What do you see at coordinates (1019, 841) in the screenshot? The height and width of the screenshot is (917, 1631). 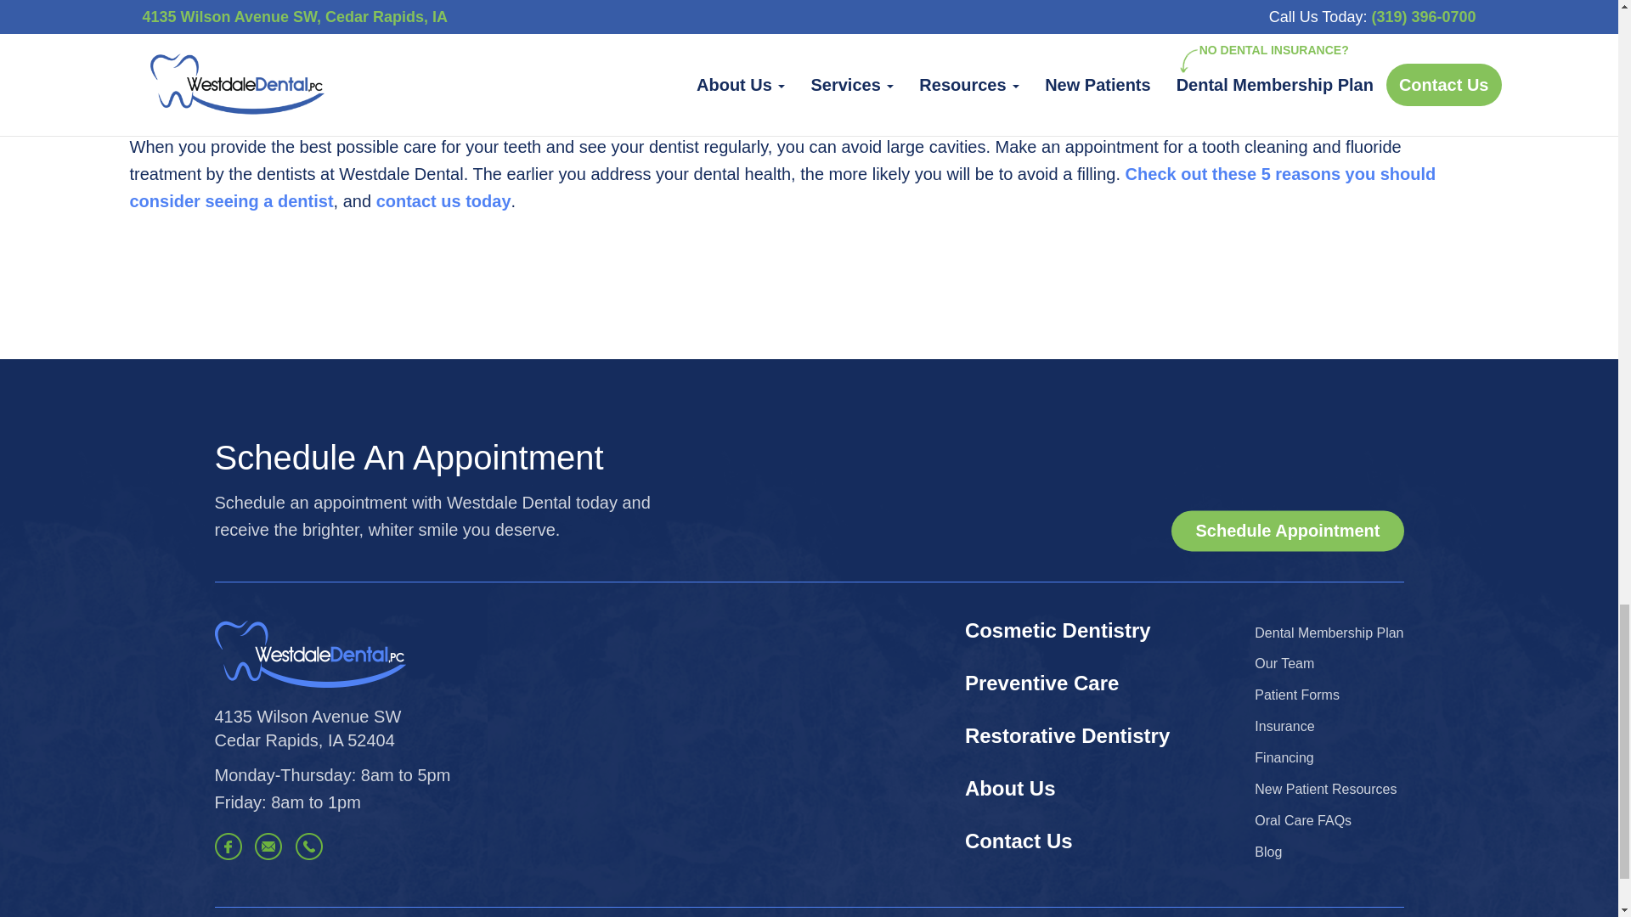 I see `Our Team` at bounding box center [1019, 841].